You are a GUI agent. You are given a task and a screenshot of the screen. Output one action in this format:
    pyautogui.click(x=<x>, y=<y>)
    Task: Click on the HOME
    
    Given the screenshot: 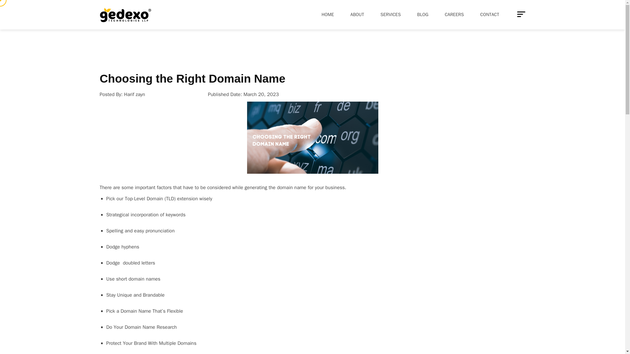 What is the action you would take?
    pyautogui.click(x=327, y=14)
    